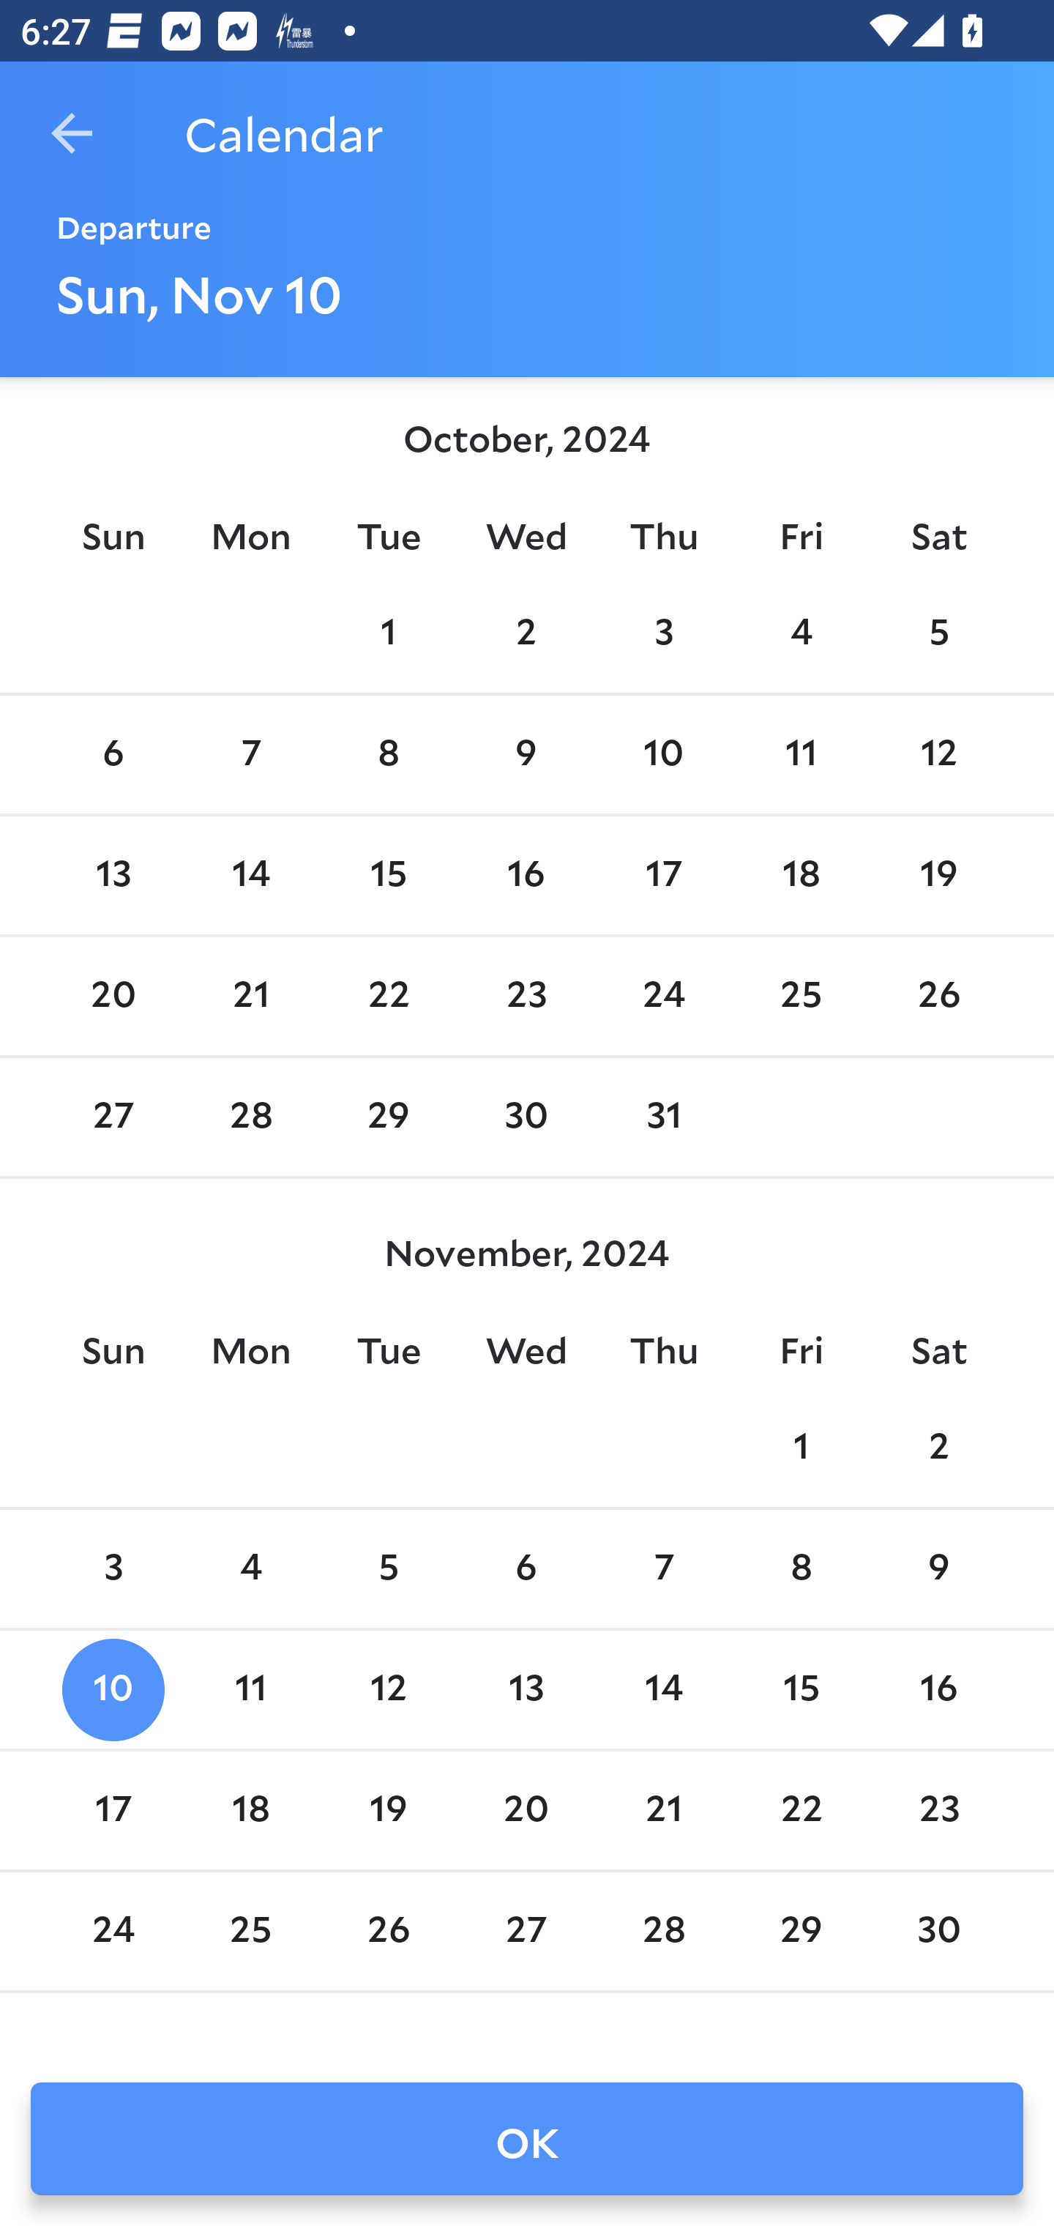 This screenshot has height=2226, width=1054. What do you see at coordinates (113, 1810) in the screenshot?
I see `17` at bounding box center [113, 1810].